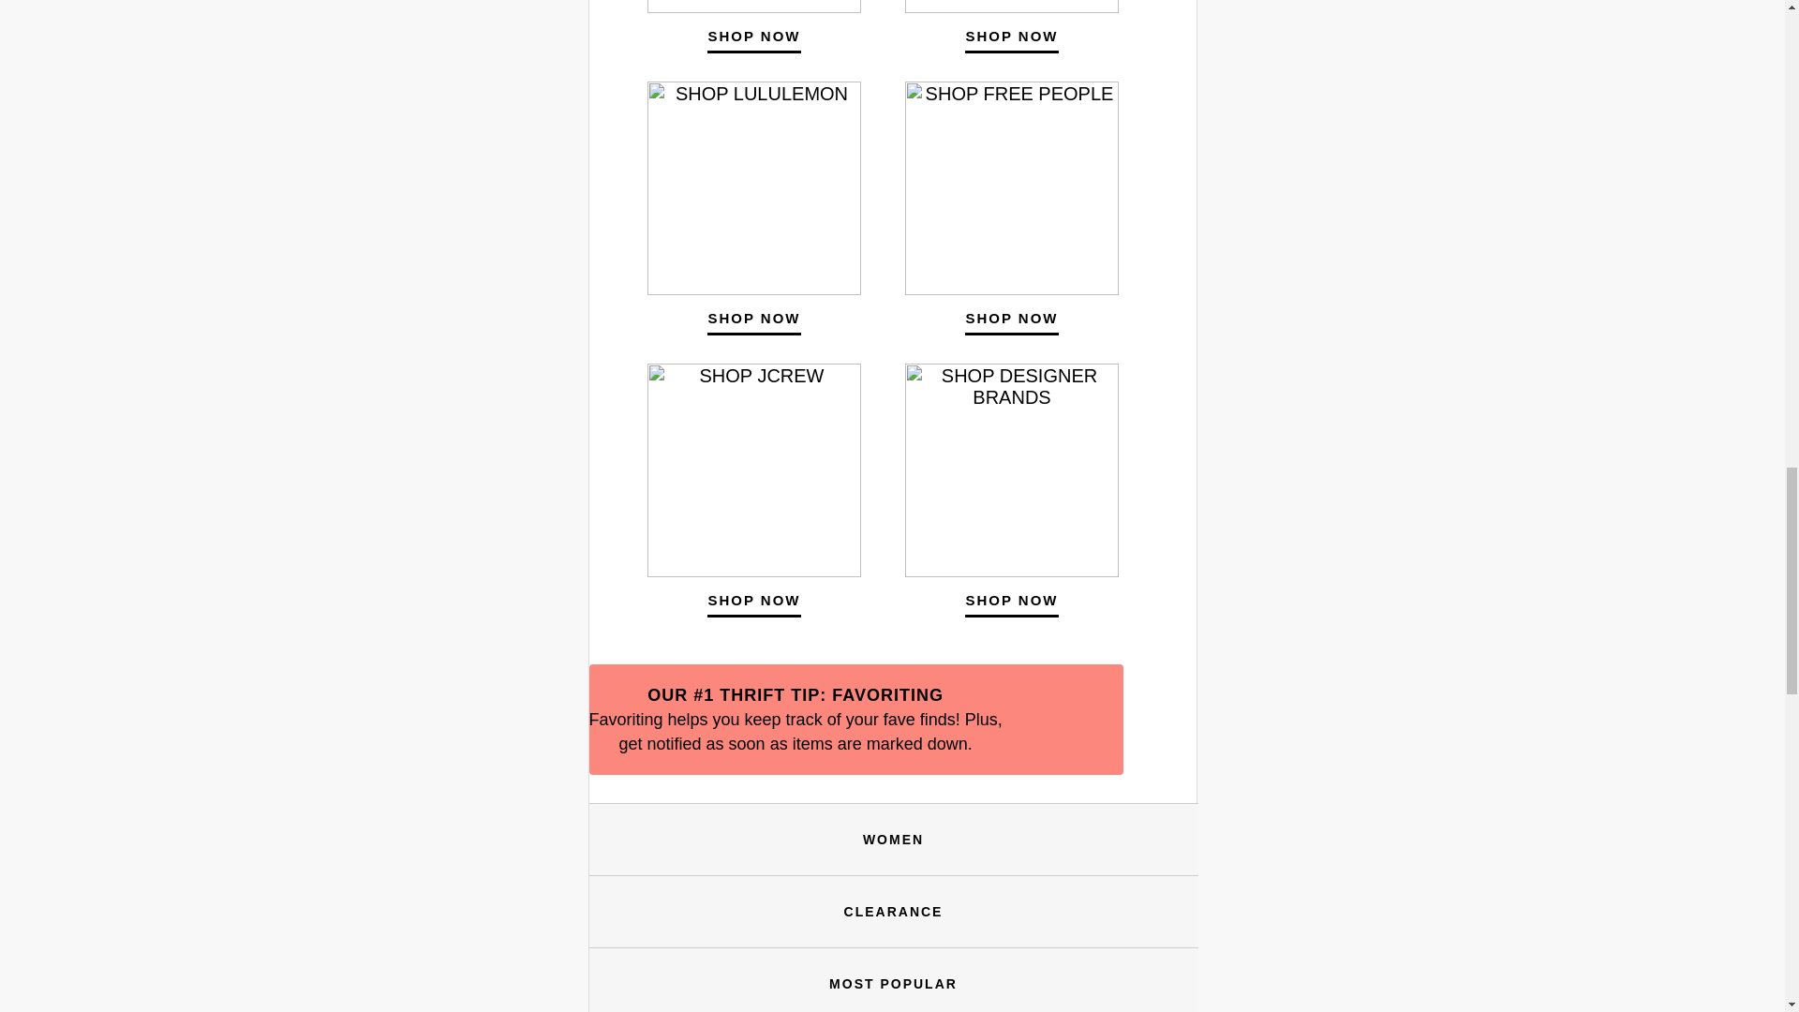 The image size is (1799, 1012). What do you see at coordinates (893, 911) in the screenshot?
I see `Visit thredUP` at bounding box center [893, 911].